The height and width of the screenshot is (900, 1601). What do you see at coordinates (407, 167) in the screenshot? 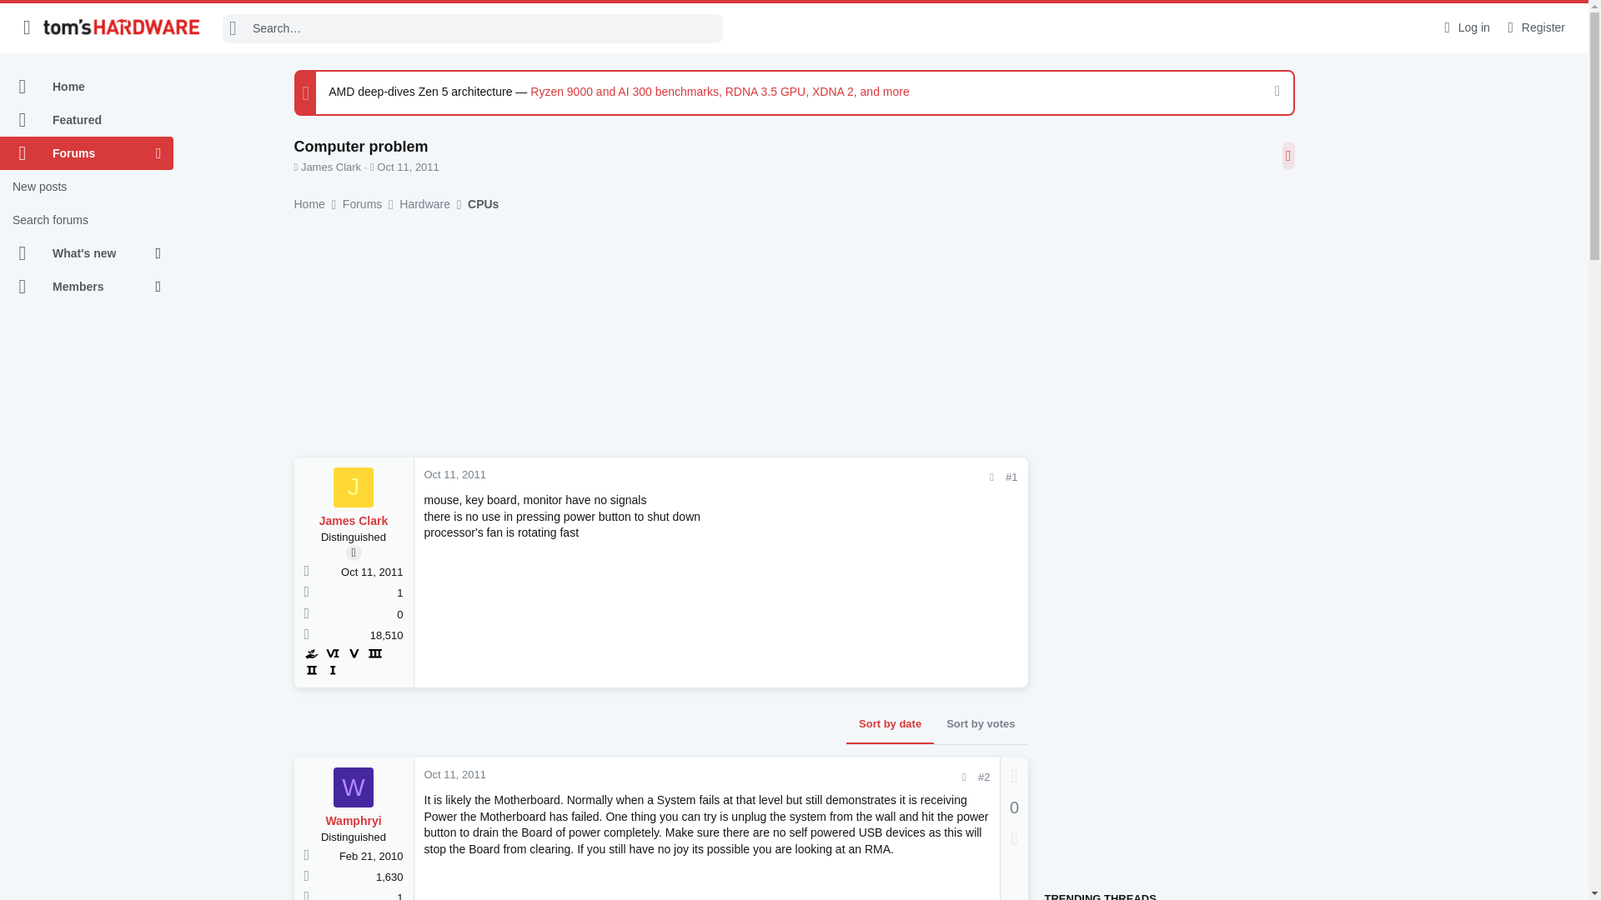
I see `Oct 11, 2011 at 7:56 AM` at bounding box center [407, 167].